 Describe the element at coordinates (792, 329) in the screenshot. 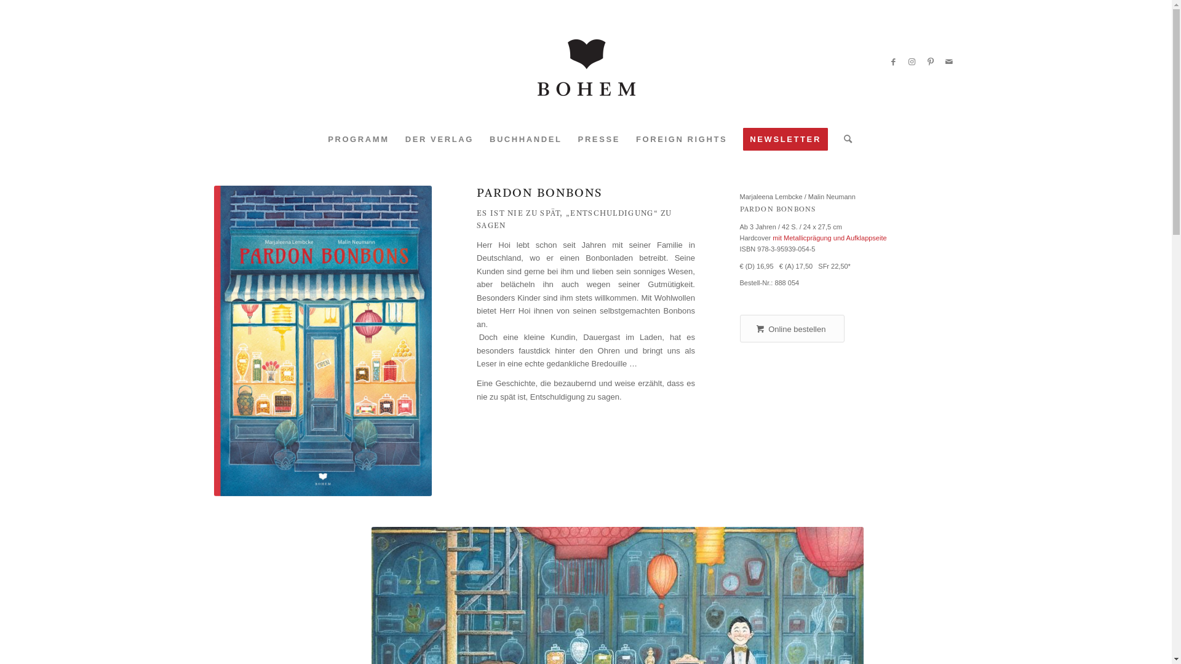

I see `Online bestellen` at that location.